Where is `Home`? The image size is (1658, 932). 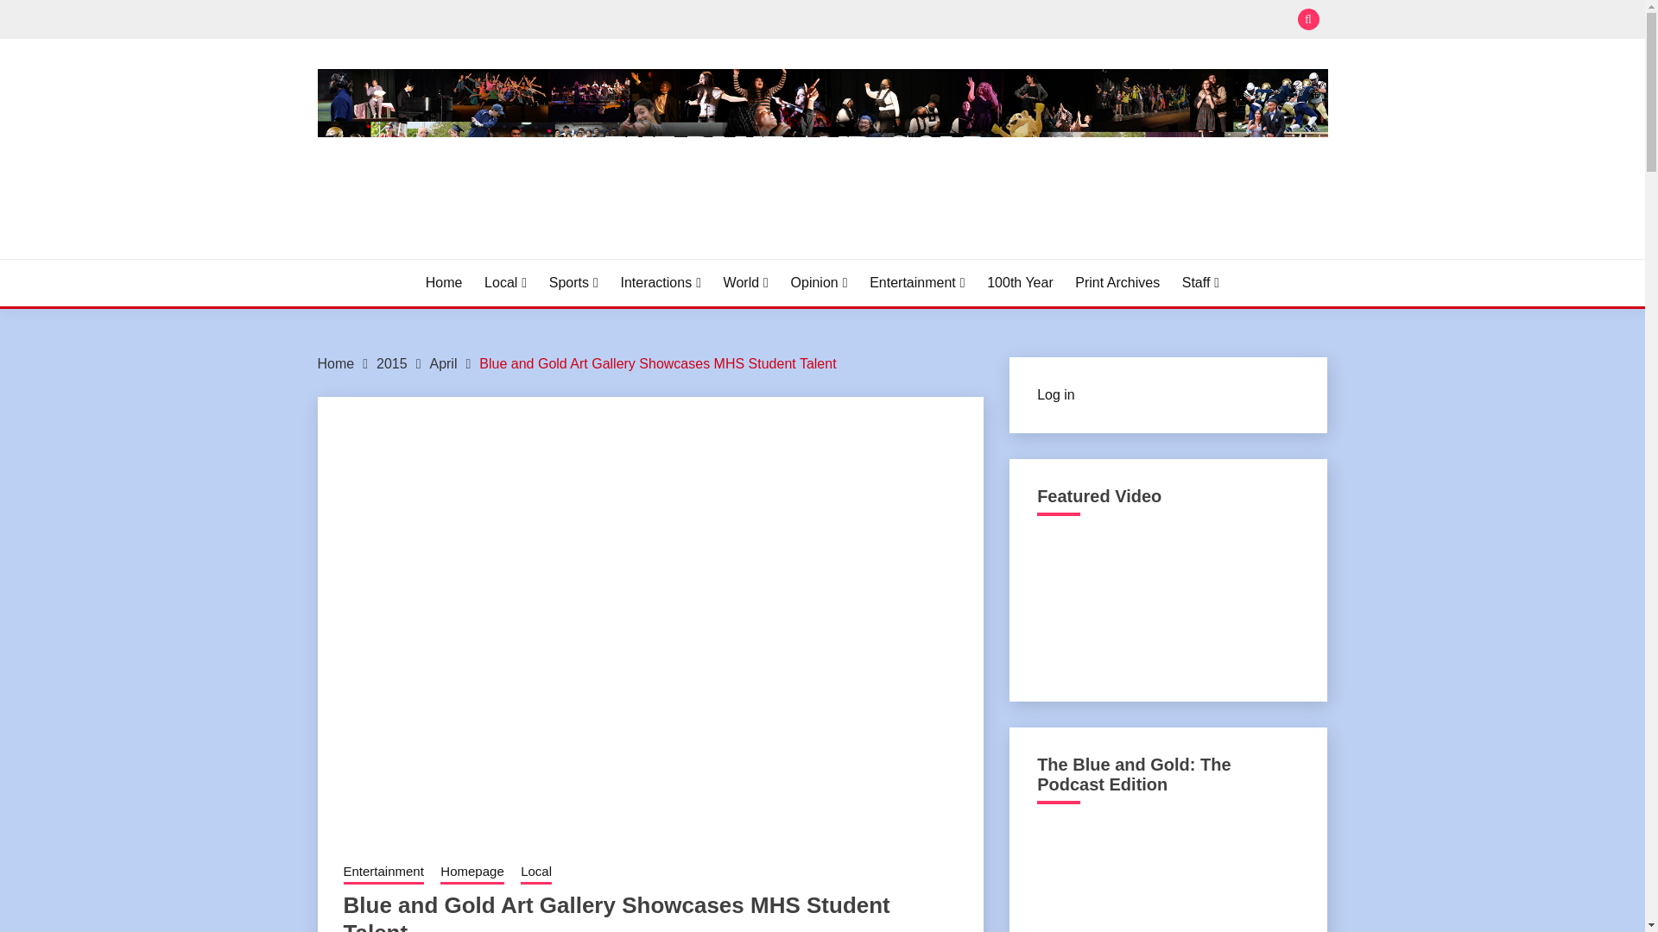
Home is located at coordinates (444, 283).